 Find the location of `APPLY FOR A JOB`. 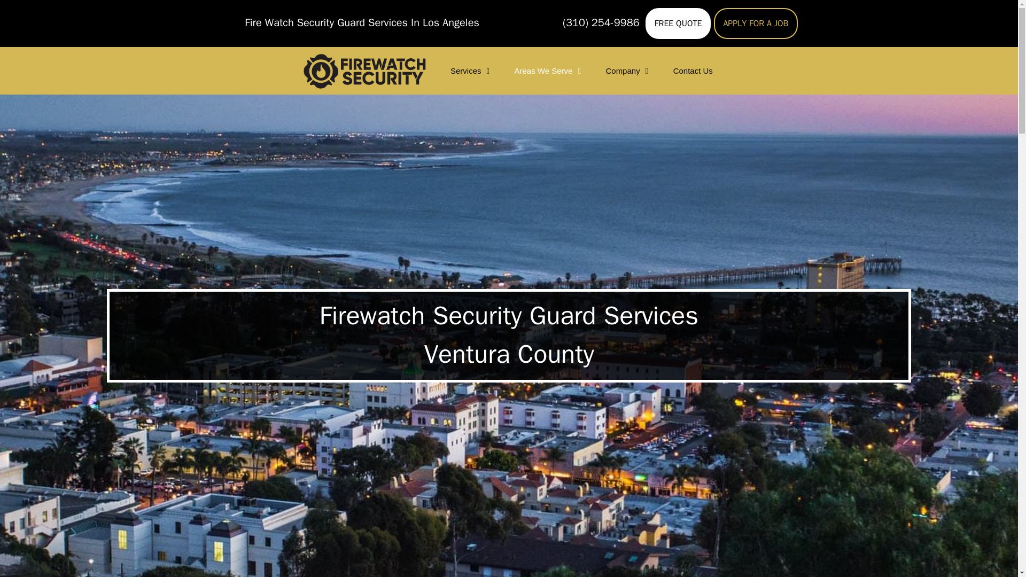

APPLY FOR A JOB is located at coordinates (756, 24).